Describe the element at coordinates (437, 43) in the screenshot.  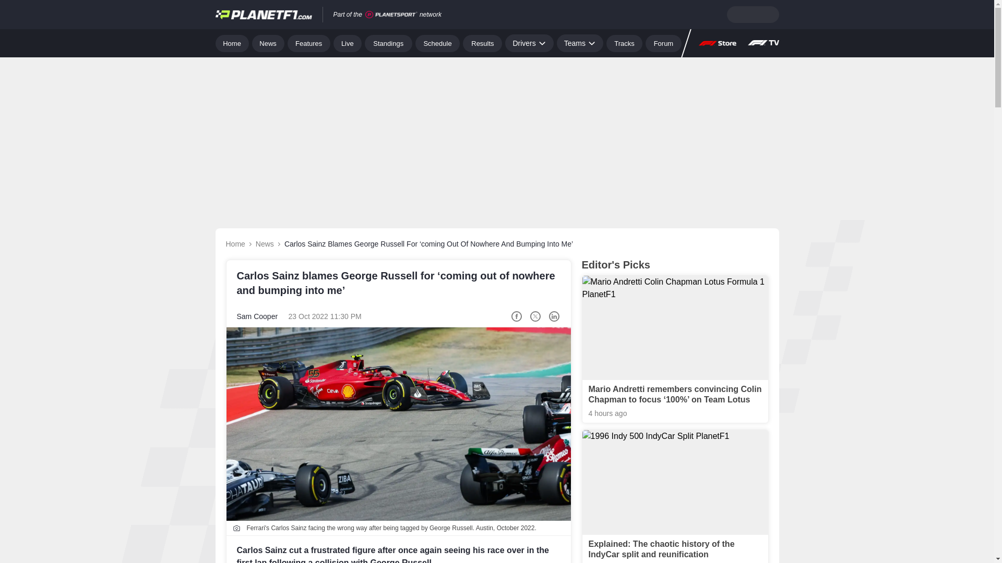
I see `Schedule` at that location.